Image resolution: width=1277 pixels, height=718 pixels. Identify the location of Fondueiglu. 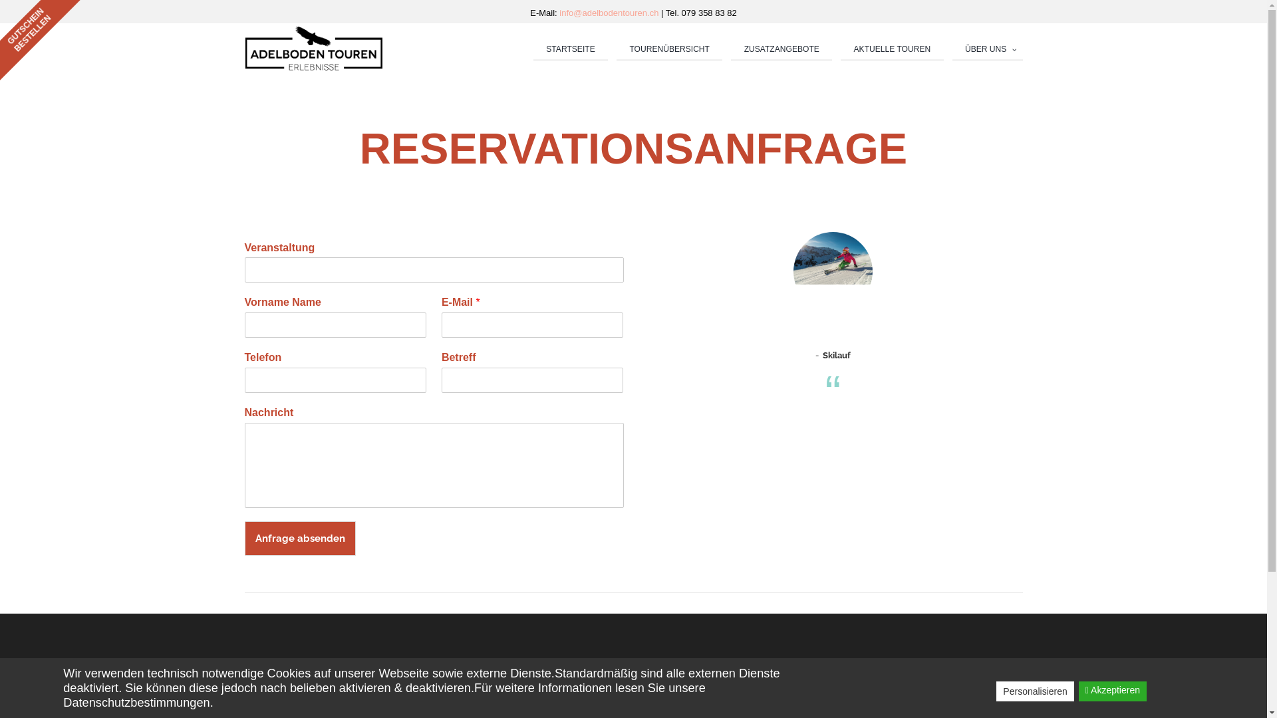
(833, 355).